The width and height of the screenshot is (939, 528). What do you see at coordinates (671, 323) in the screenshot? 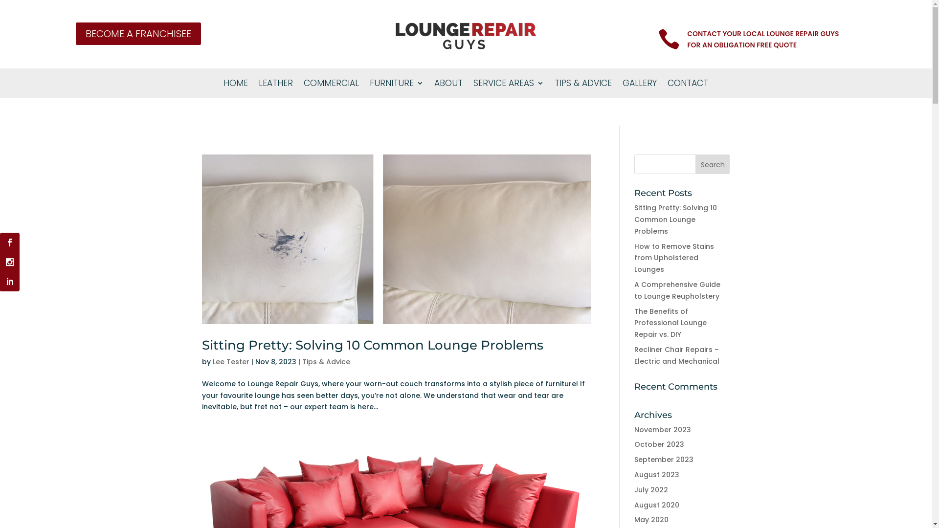
I see `The Benefits of Professional Lounge Repair vs. DIY` at bounding box center [671, 323].